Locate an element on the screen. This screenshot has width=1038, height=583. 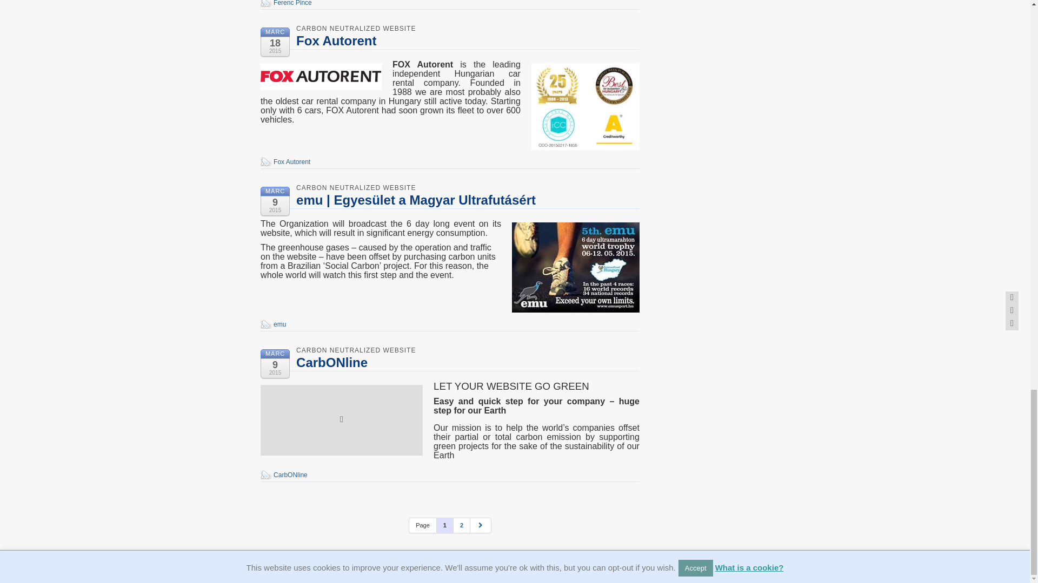
LoveInfo Lite project is located at coordinates (682, 300).